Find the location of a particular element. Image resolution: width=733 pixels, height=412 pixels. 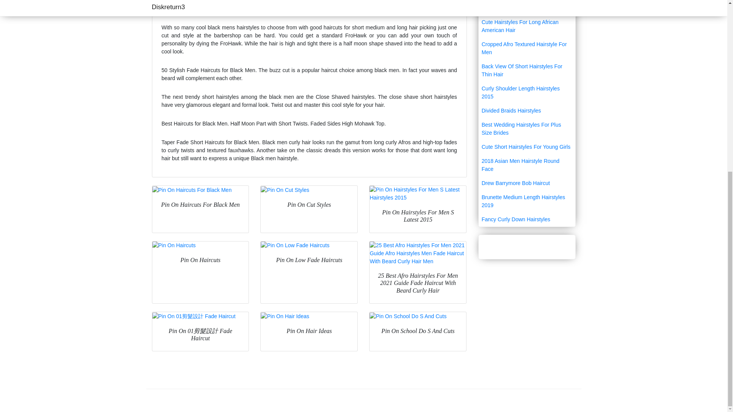

Divided Braids Hairstyles is located at coordinates (527, 111).